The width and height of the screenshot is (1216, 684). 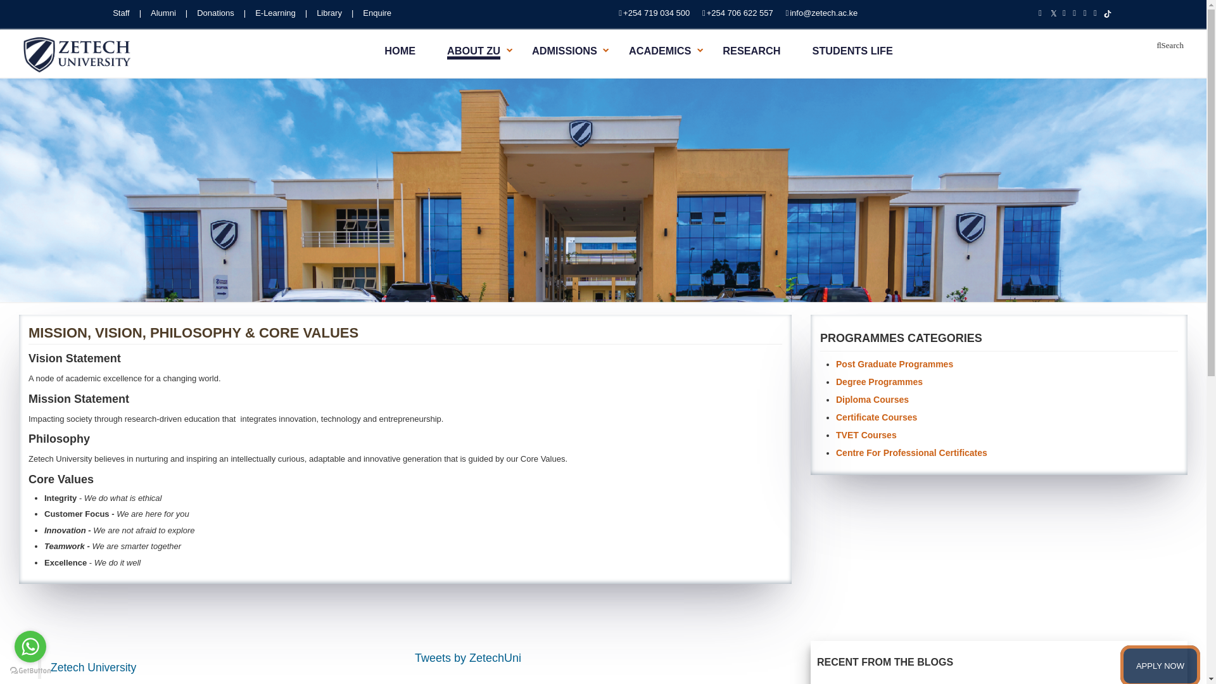 I want to click on Alumni, so click(x=168, y=13).